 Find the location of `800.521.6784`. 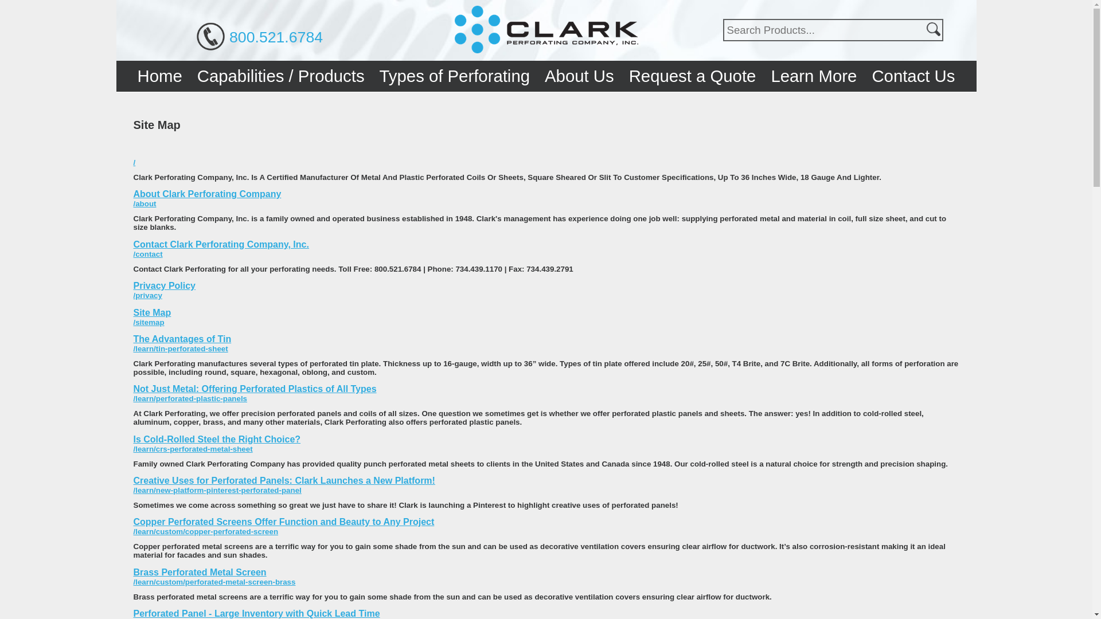

800.521.6784 is located at coordinates (275, 37).